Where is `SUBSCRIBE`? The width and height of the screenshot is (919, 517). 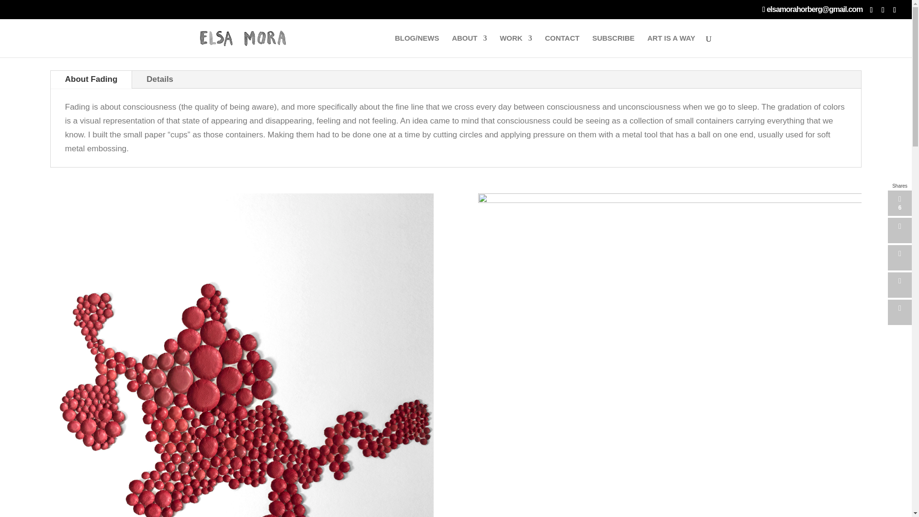
SUBSCRIBE is located at coordinates (613, 46).